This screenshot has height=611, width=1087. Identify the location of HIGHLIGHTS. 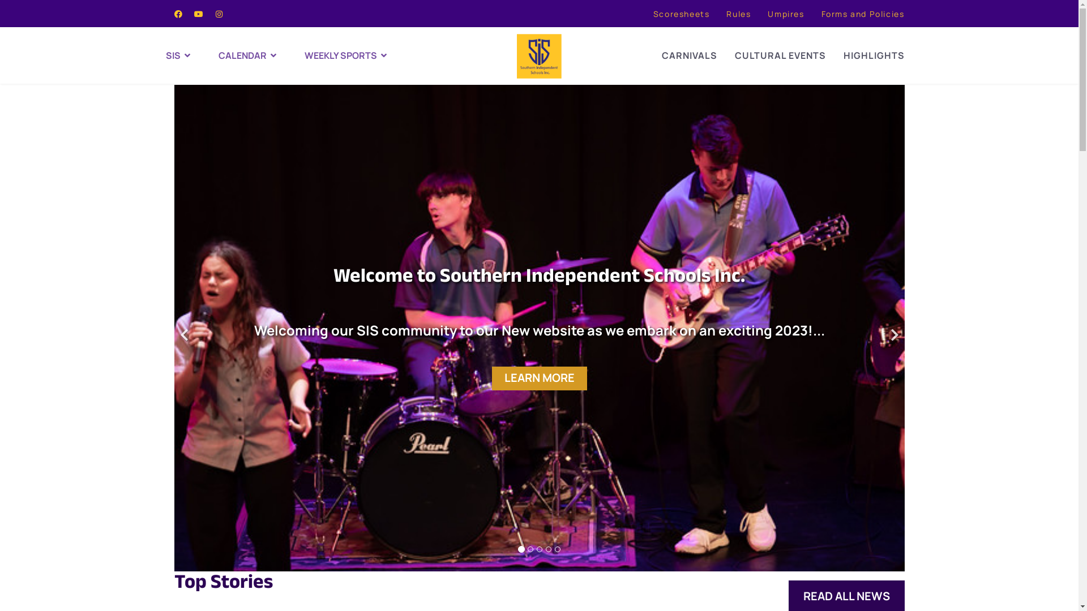
(874, 55).